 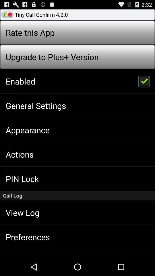 What do you see at coordinates (20, 81) in the screenshot?
I see `turn on the icon above the general settings icon` at bounding box center [20, 81].